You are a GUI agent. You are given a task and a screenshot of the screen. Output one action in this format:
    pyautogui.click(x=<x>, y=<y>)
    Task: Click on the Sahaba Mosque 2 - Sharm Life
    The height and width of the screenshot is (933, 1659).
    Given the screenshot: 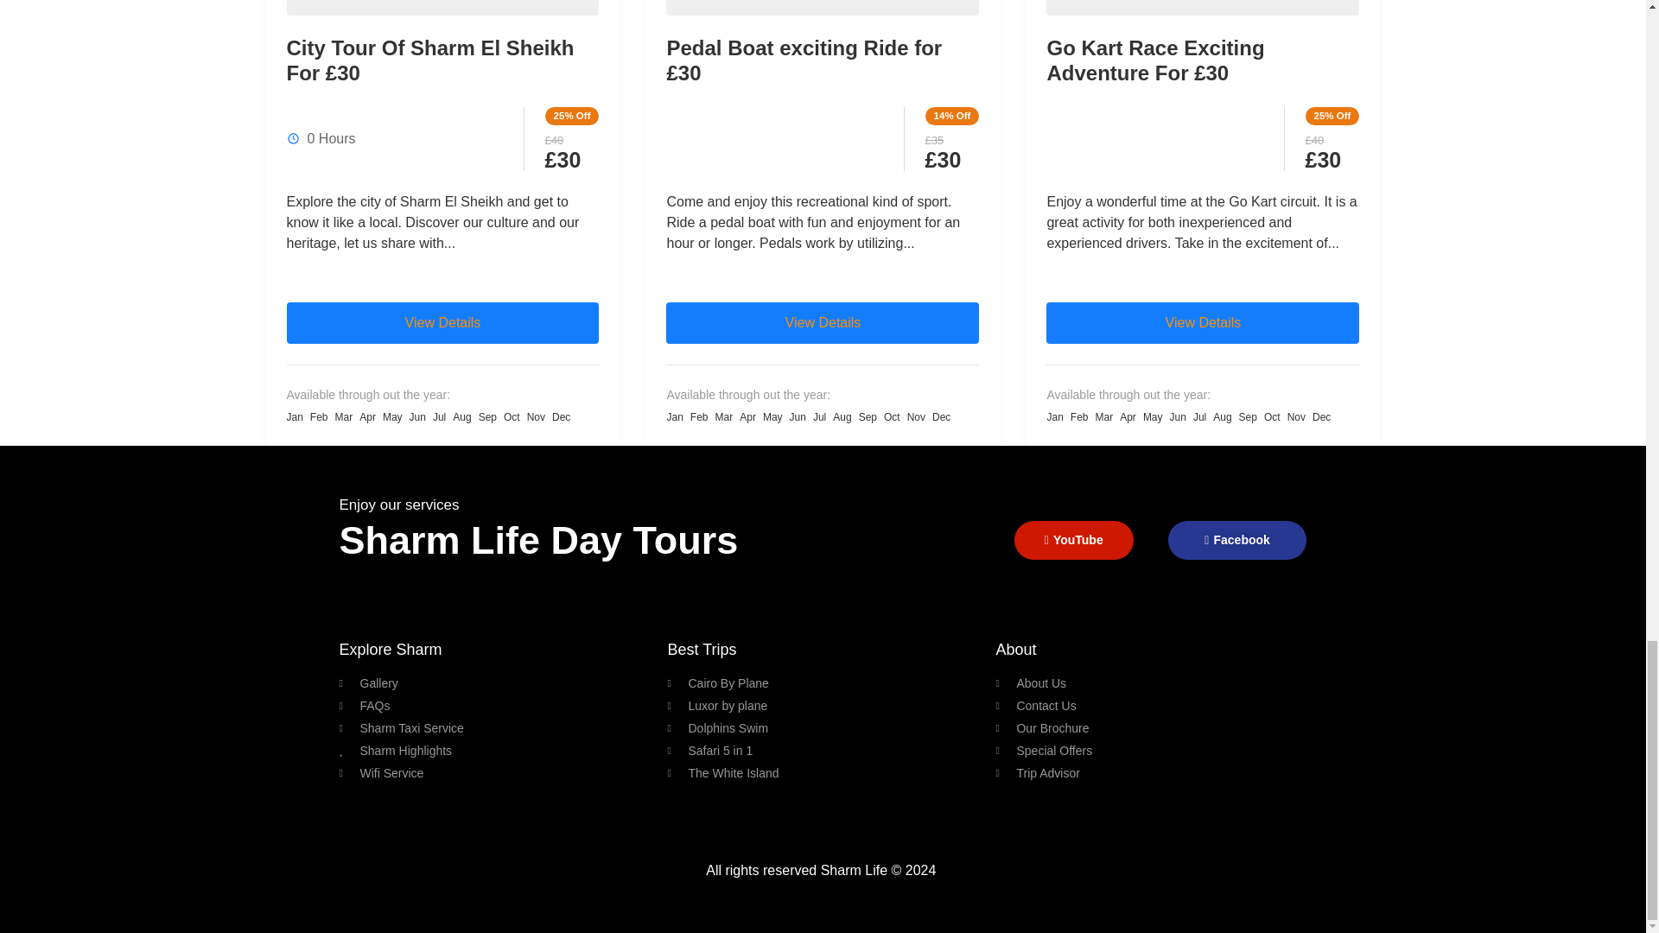 What is the action you would take?
    pyautogui.click(x=442, y=8)
    